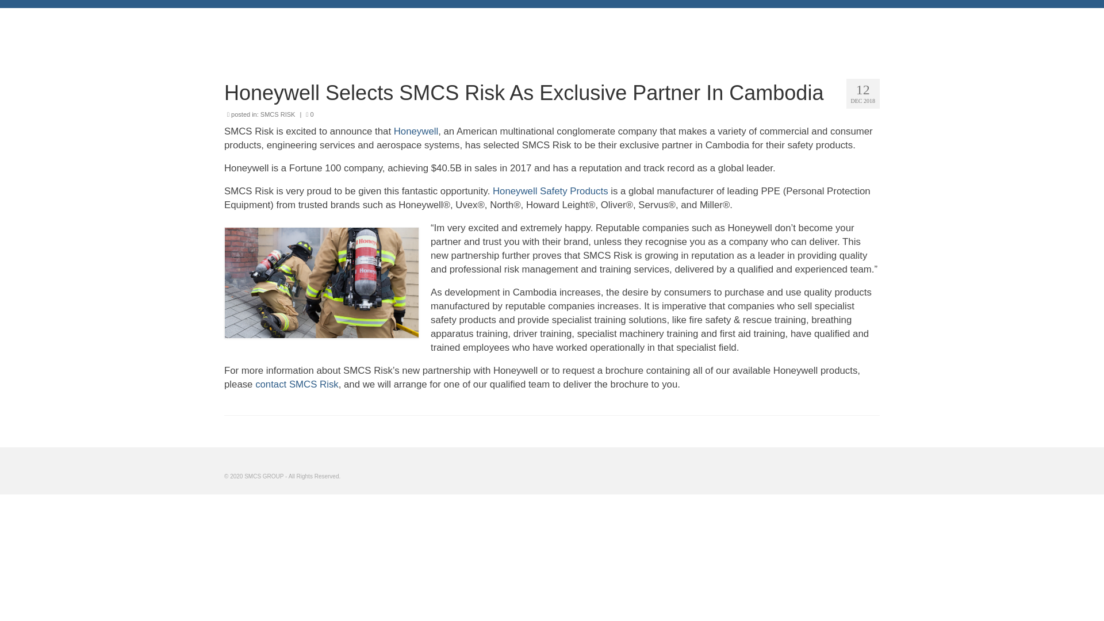  I want to click on ABOUT US, so click(680, 30).